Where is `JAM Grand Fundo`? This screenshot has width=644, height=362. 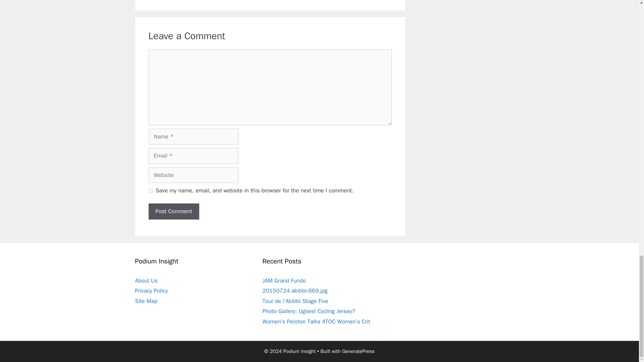 JAM Grand Fundo is located at coordinates (284, 281).